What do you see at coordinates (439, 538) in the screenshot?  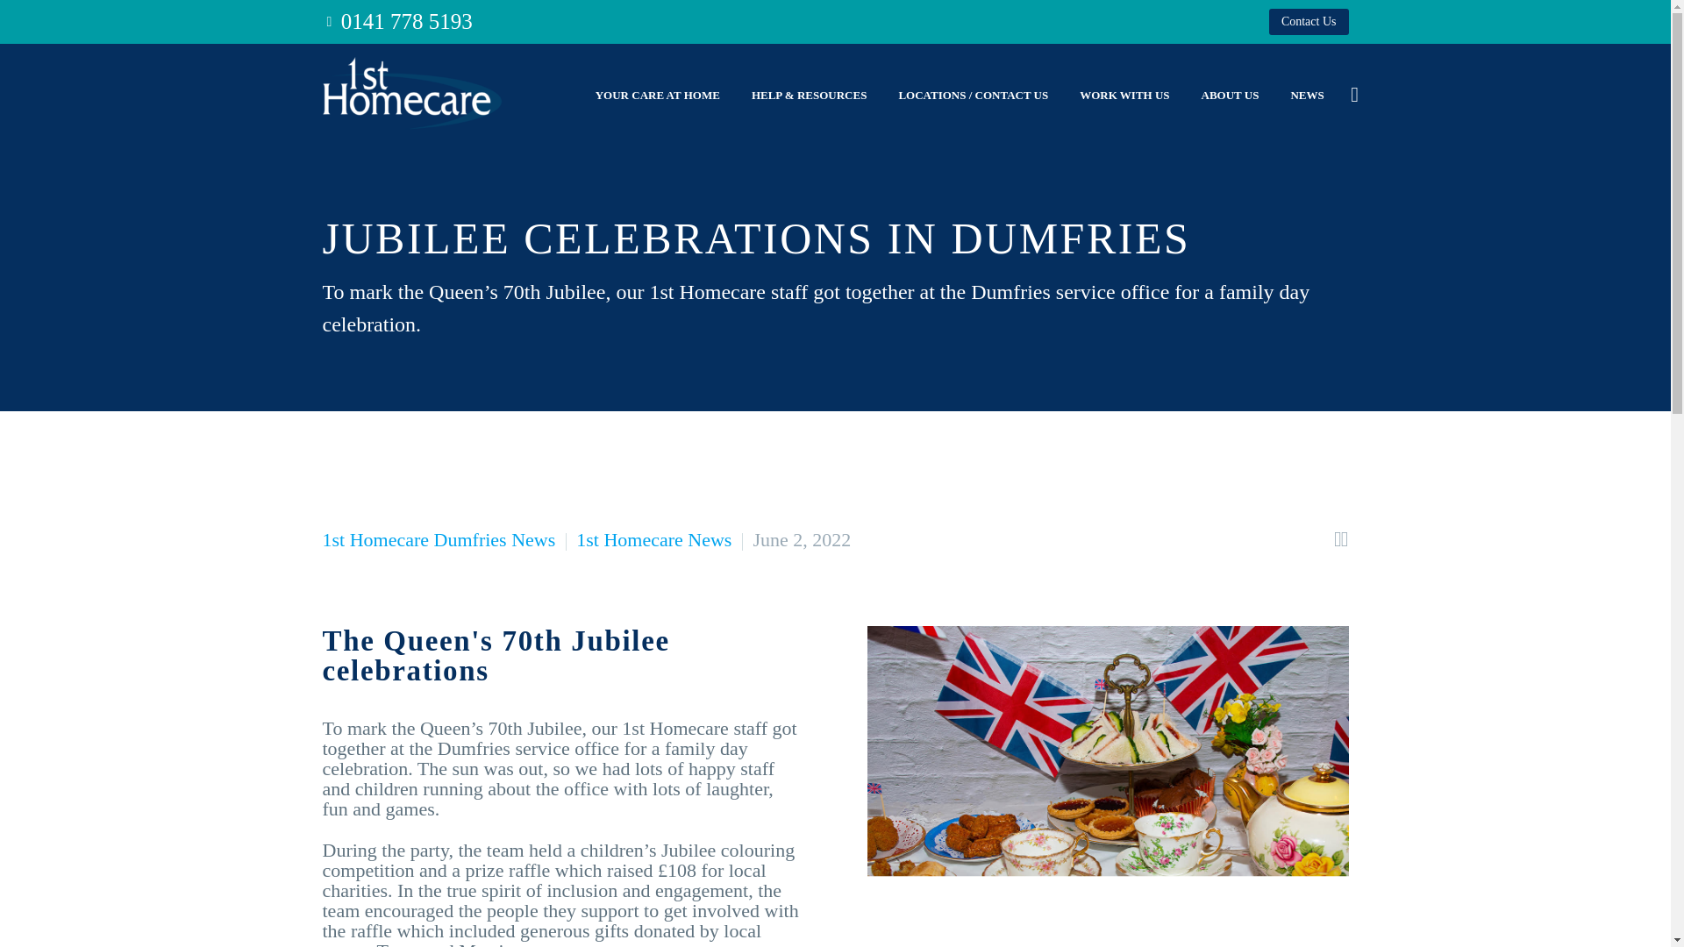 I see `View all posts in 1st Homecare Dumfries News` at bounding box center [439, 538].